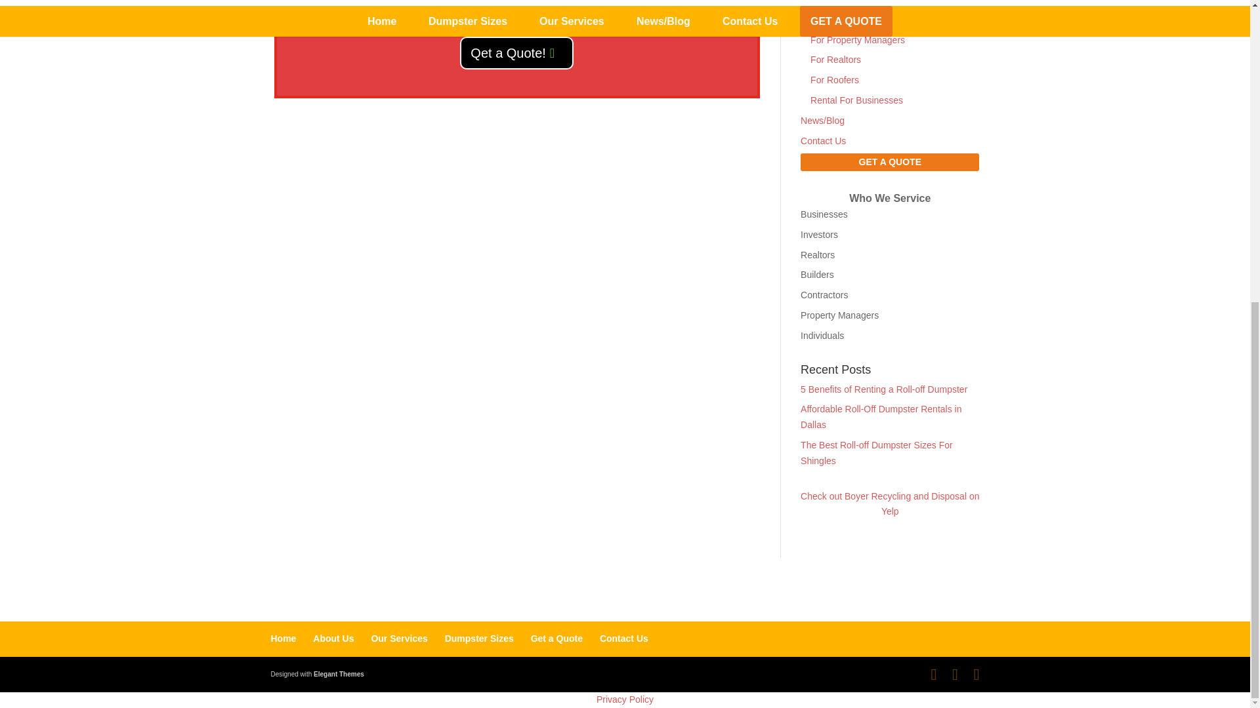 This screenshot has height=708, width=1260. Describe the element at coordinates (856, 100) in the screenshot. I see `Rental For Businesses` at that location.